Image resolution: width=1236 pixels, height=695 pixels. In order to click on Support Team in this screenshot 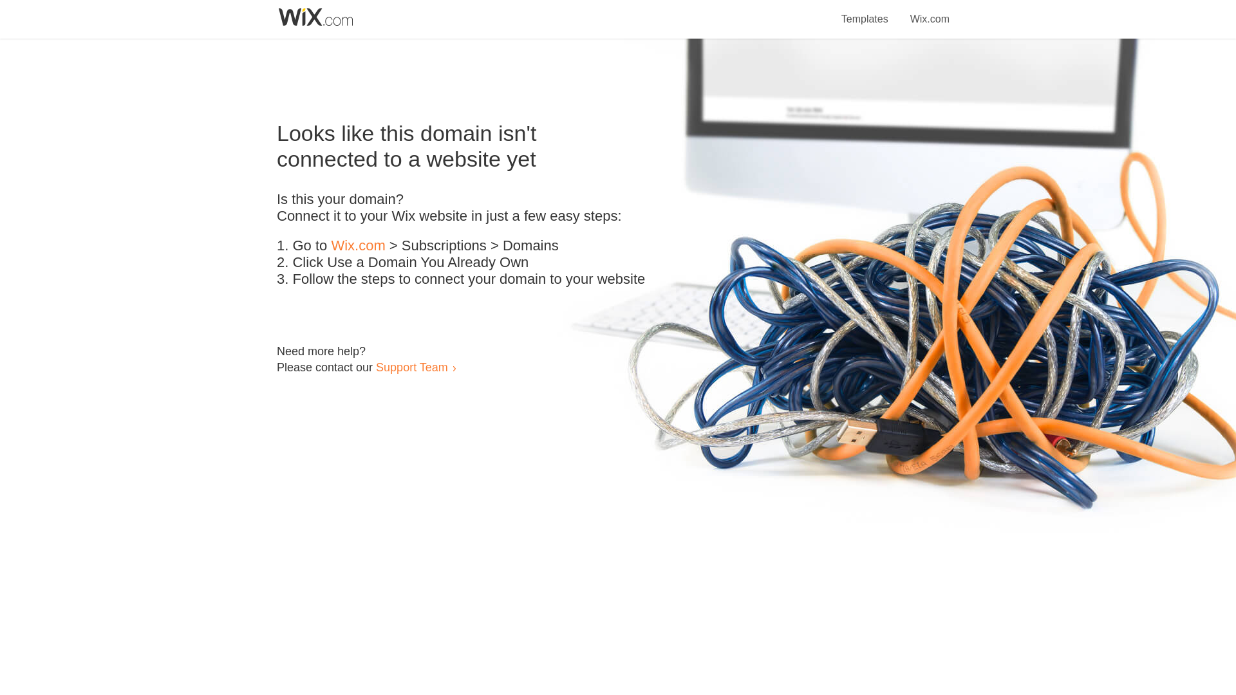, I will do `click(411, 367)`.